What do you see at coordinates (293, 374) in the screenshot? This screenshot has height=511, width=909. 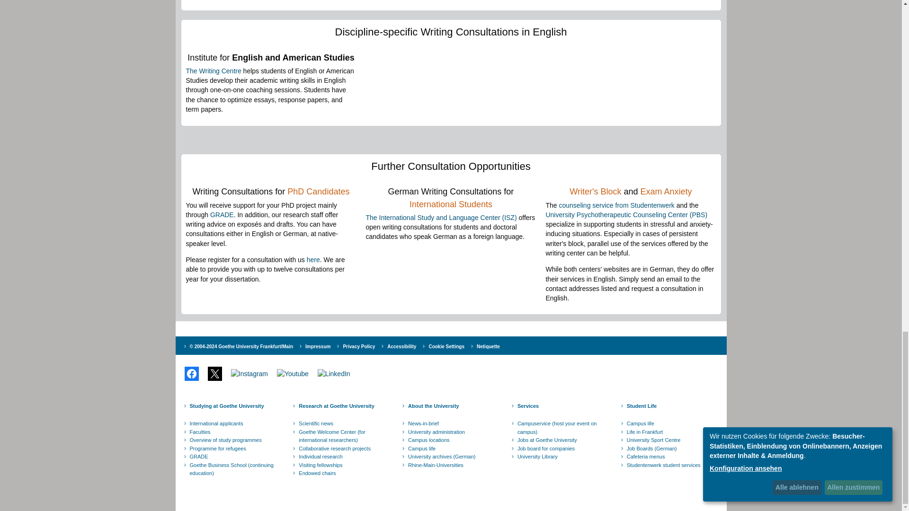 I see `Youtube` at bounding box center [293, 374].